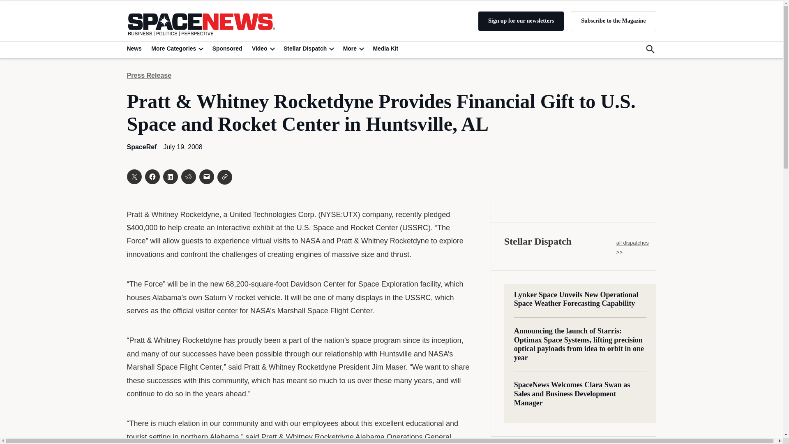  What do you see at coordinates (152, 177) in the screenshot?
I see `Click to share on Facebook` at bounding box center [152, 177].